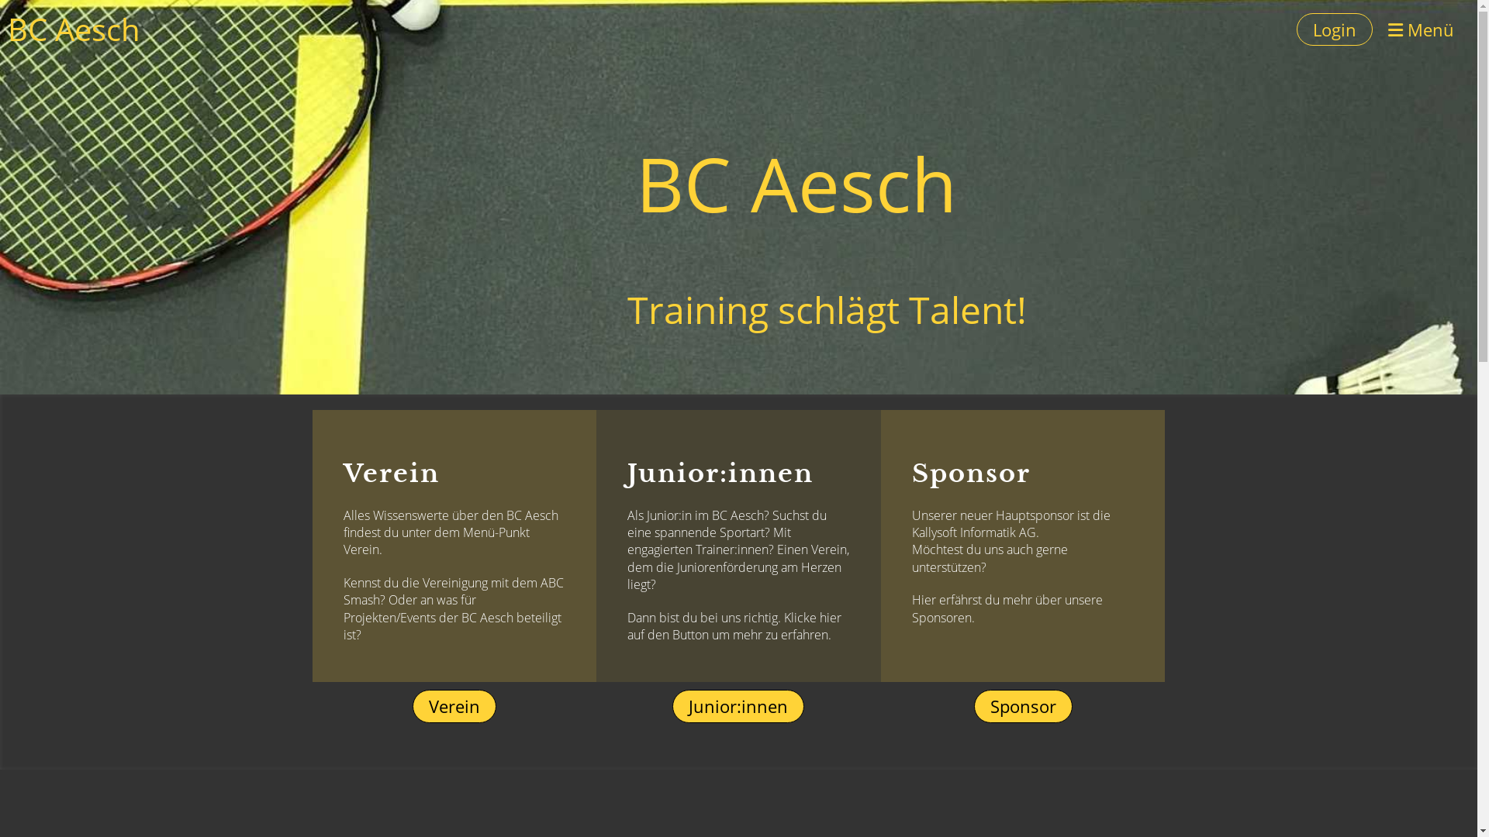 The height and width of the screenshot is (837, 1489). Describe the element at coordinates (1335, 29) in the screenshot. I see `Login` at that location.